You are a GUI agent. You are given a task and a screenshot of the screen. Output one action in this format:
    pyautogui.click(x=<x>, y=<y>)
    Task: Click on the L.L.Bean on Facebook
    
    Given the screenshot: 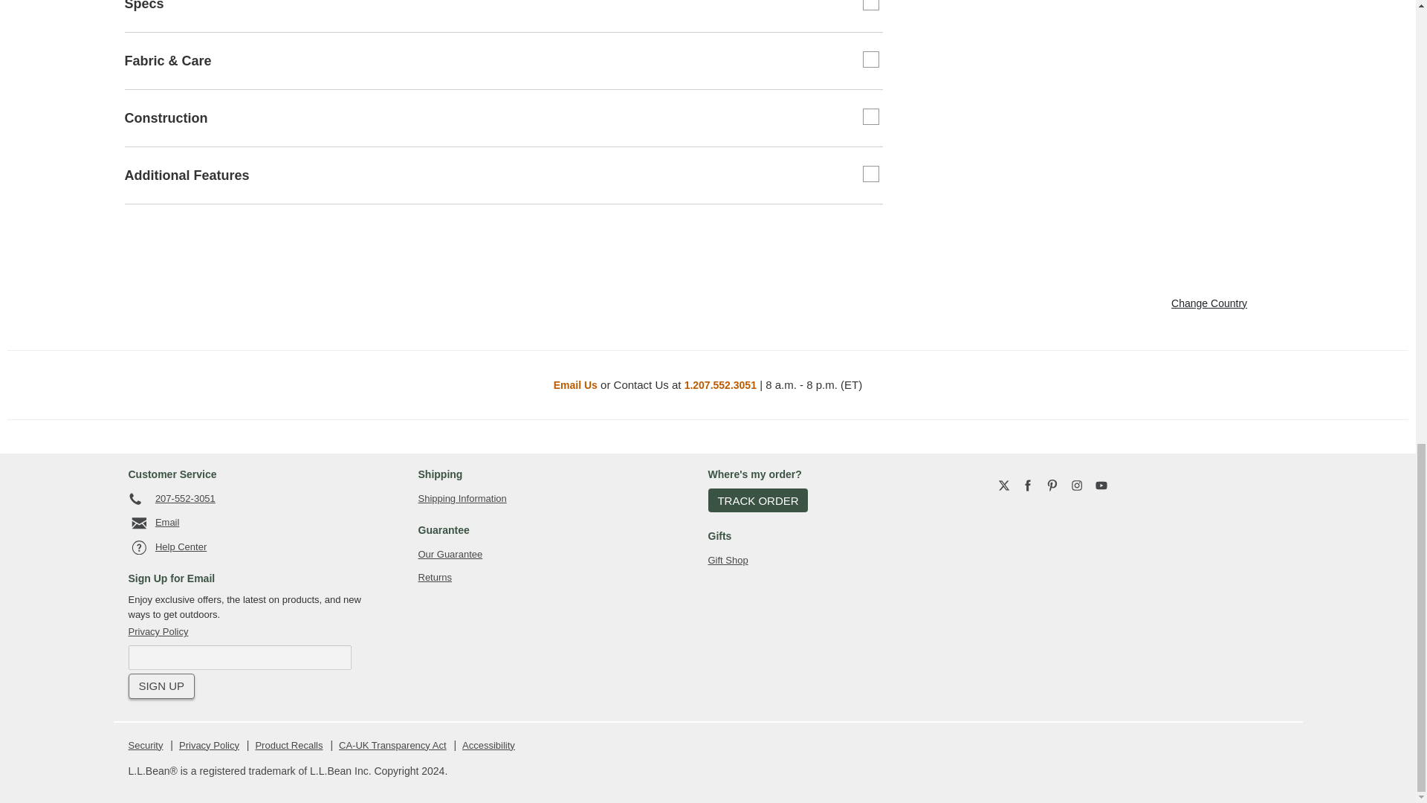 What is the action you would take?
    pyautogui.click(x=1027, y=485)
    